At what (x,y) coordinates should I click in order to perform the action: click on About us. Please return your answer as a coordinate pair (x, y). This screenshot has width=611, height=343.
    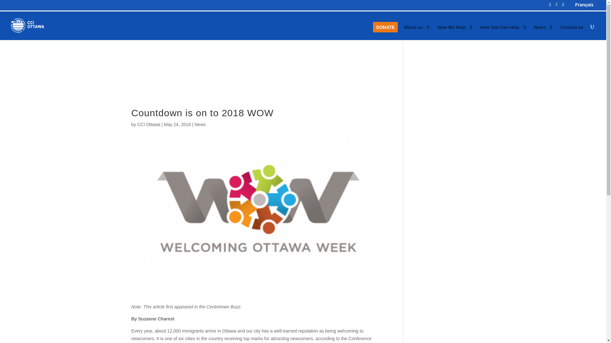
    Looking at the image, I should click on (416, 32).